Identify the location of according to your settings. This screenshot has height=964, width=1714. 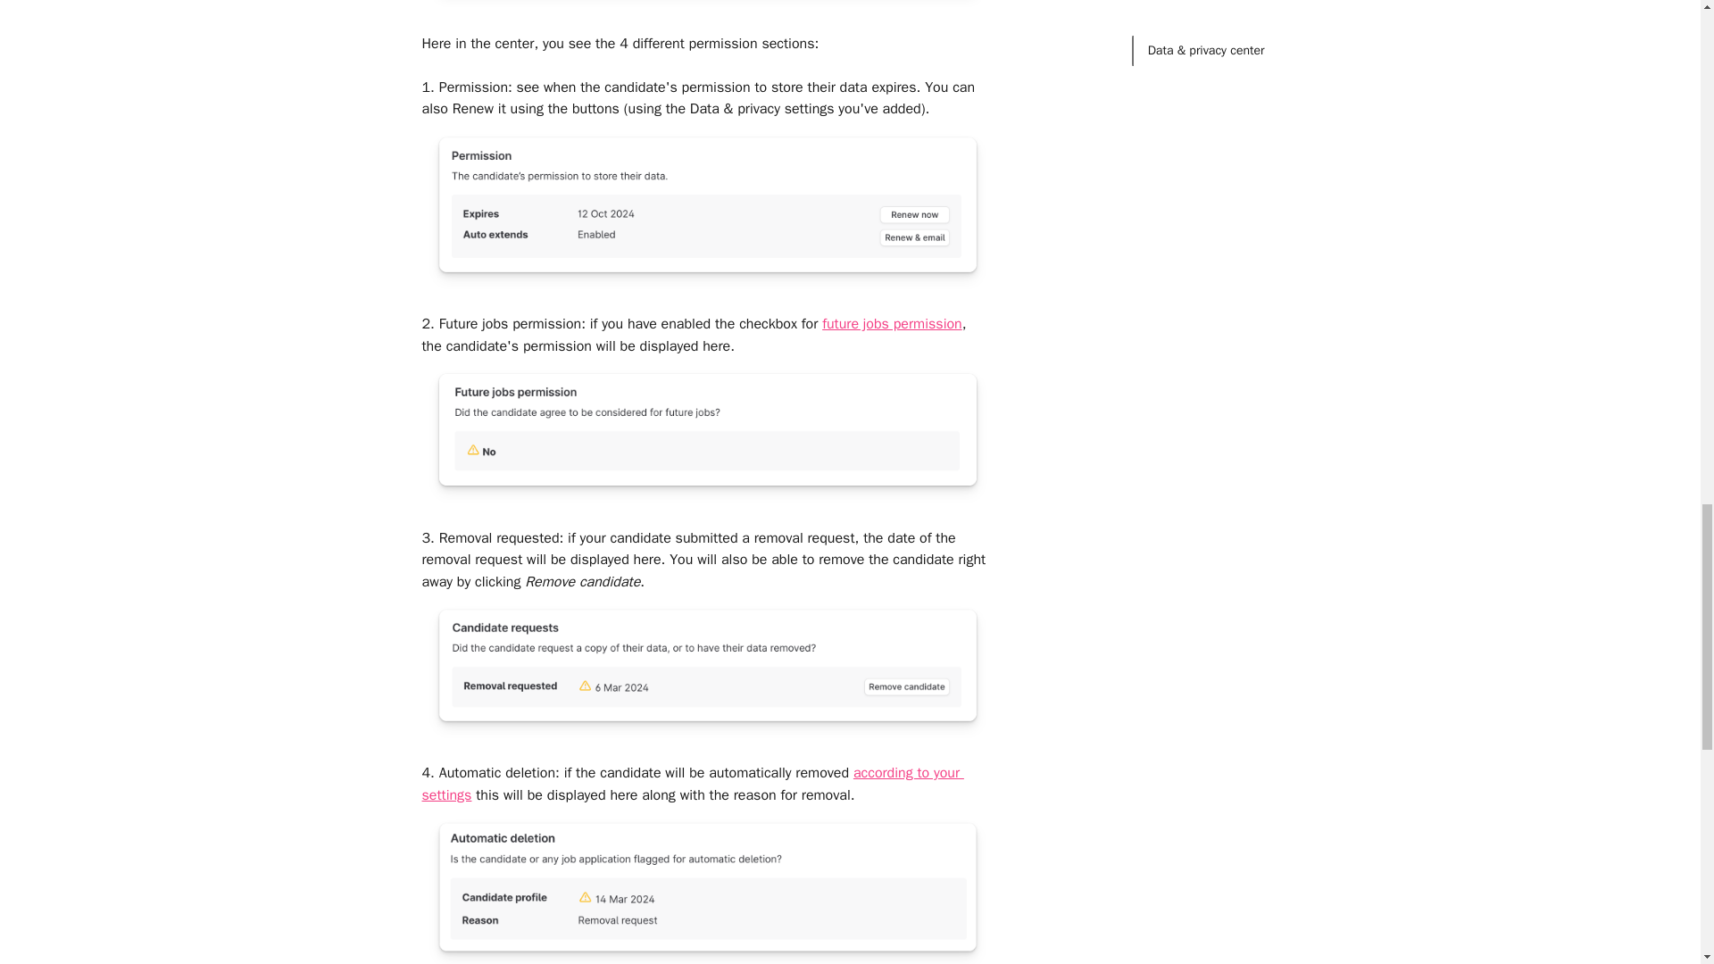
(693, 784).